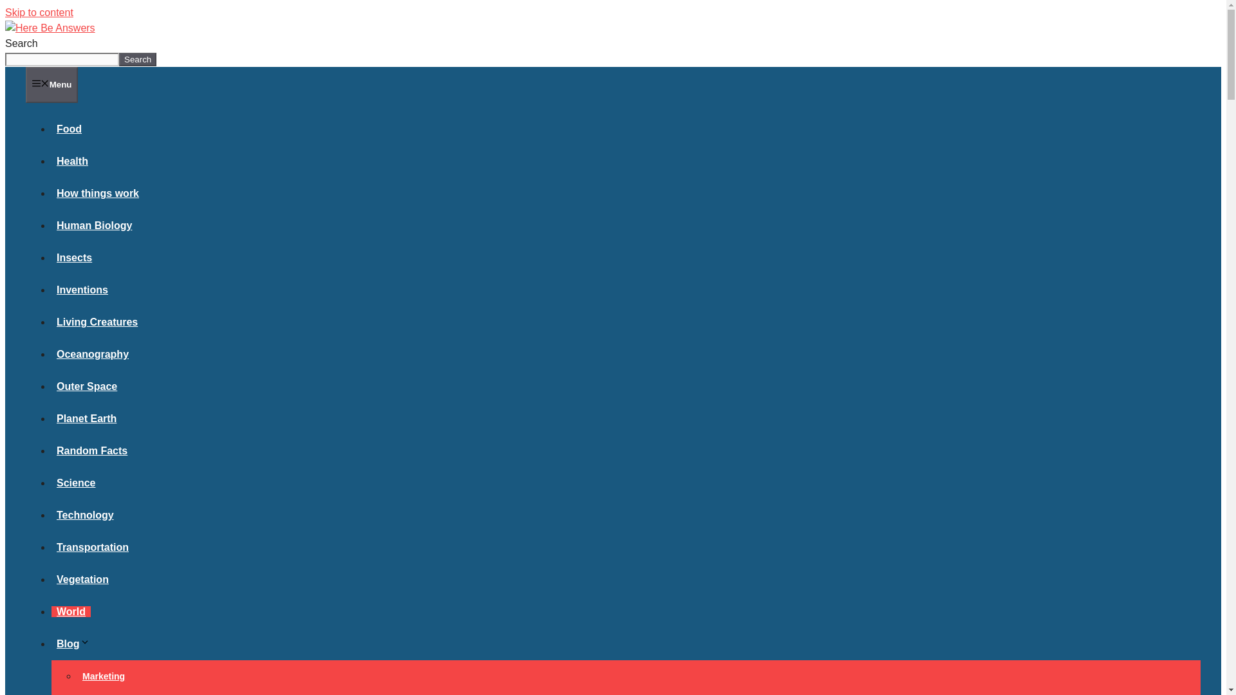 The width and height of the screenshot is (1236, 695). What do you see at coordinates (85, 515) in the screenshot?
I see `Technology` at bounding box center [85, 515].